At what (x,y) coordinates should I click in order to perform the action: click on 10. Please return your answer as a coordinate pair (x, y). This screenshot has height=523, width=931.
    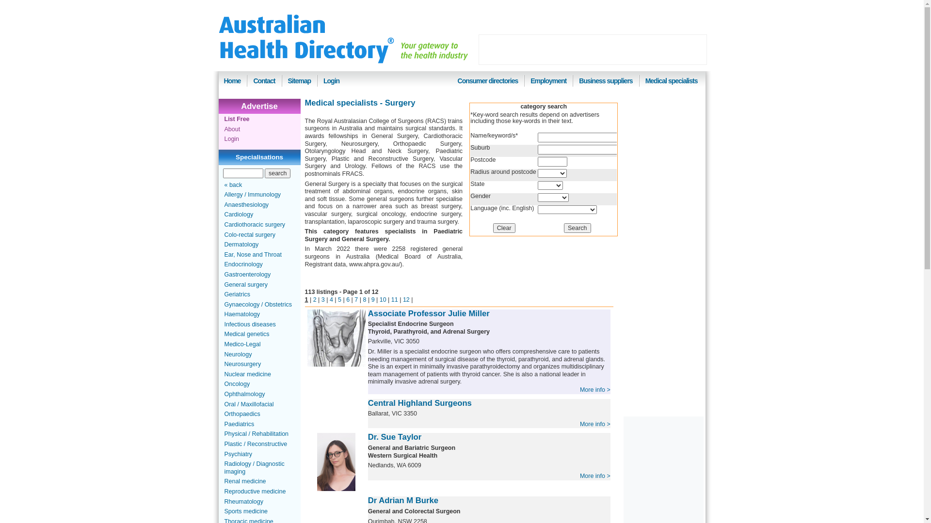
    Looking at the image, I should click on (383, 300).